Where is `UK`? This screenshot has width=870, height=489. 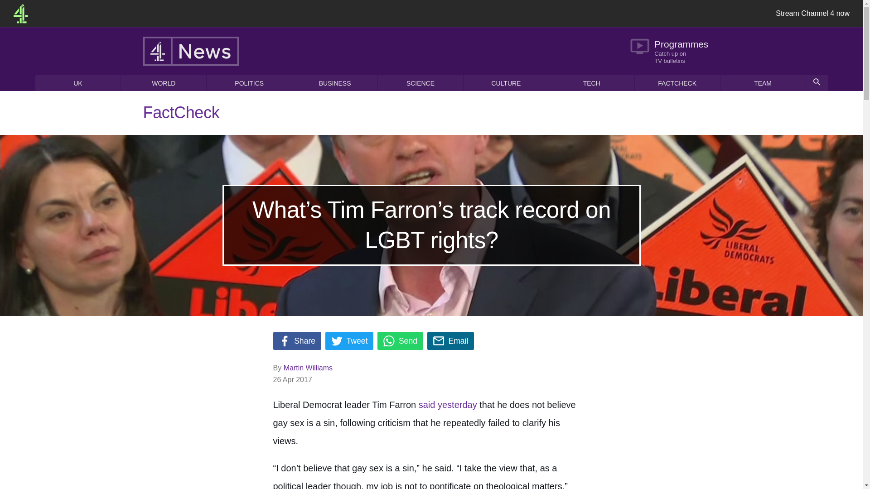 UK is located at coordinates (78, 83).